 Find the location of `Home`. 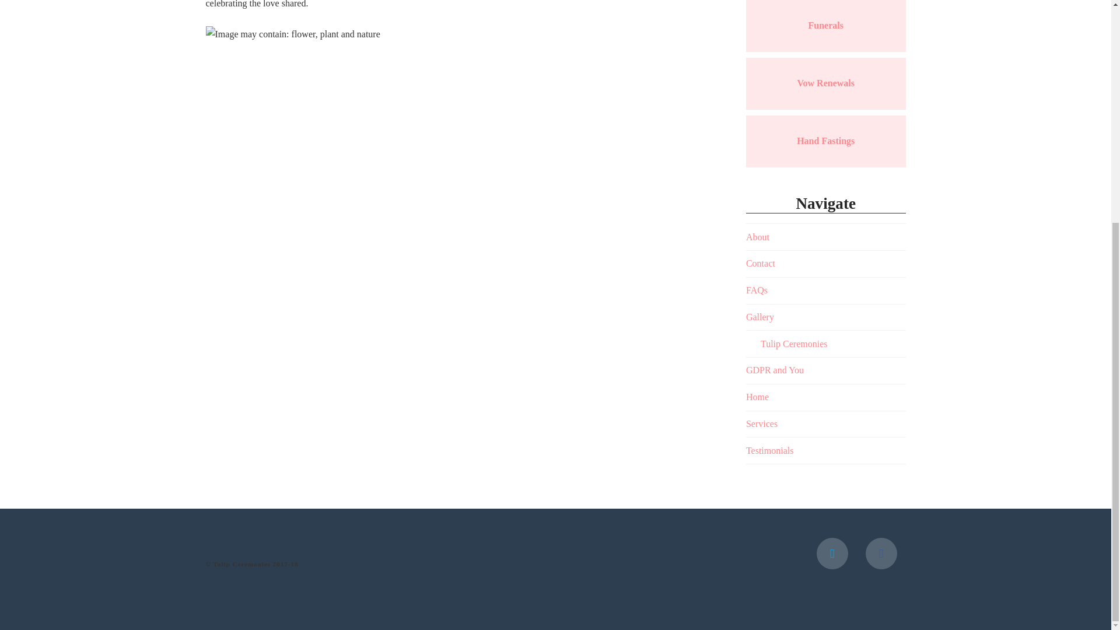

Home is located at coordinates (757, 397).